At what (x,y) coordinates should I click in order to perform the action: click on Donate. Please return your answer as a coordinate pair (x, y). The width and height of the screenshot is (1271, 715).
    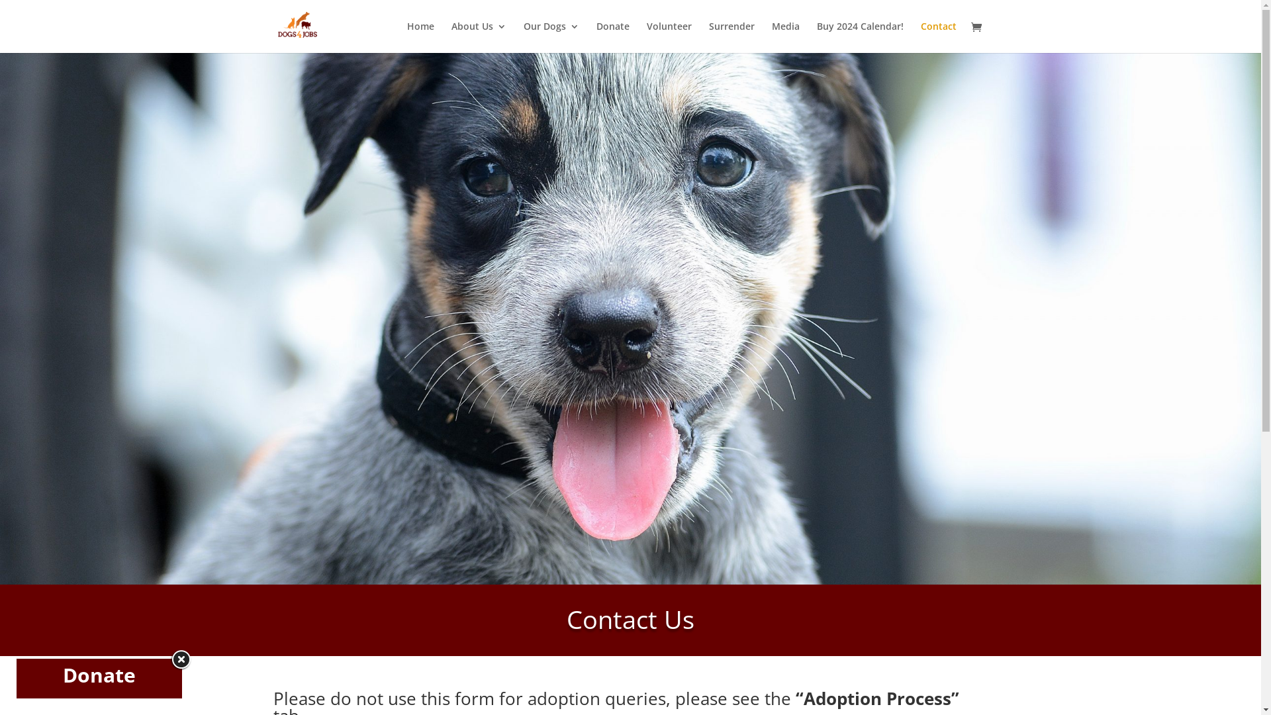
    Looking at the image, I should click on (612, 37).